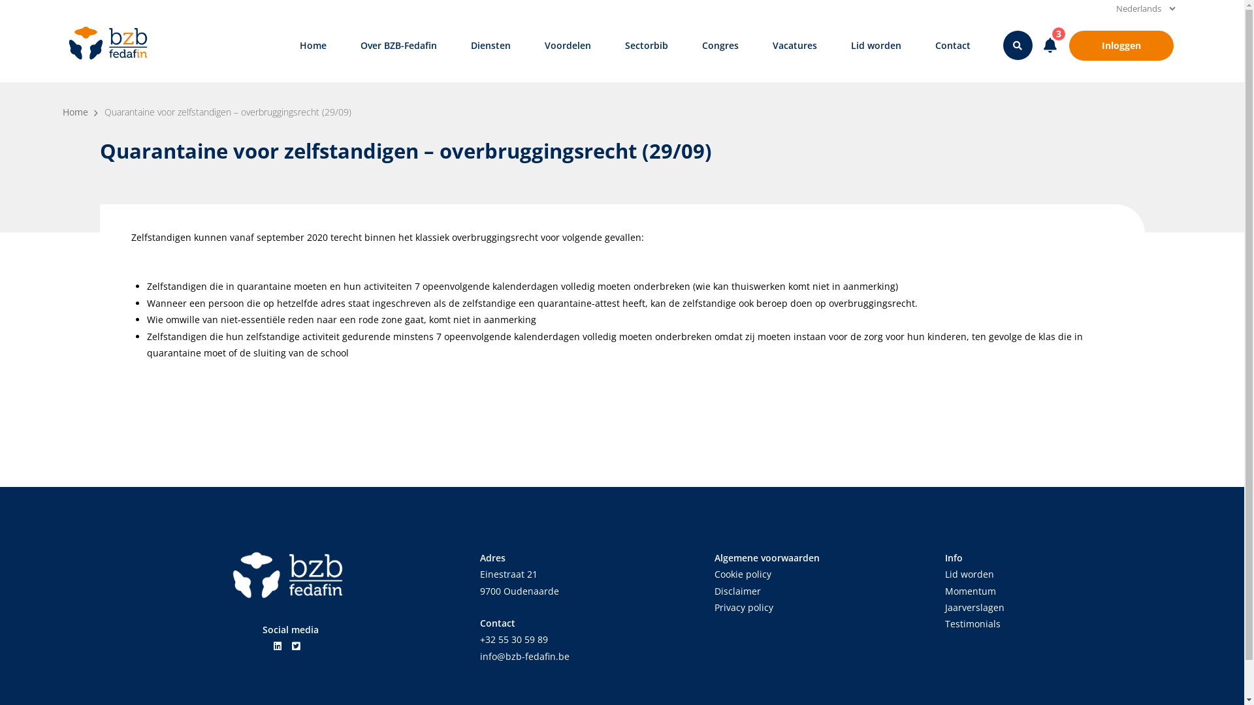 This screenshot has width=1254, height=705. What do you see at coordinates (953, 46) in the screenshot?
I see `Contact` at bounding box center [953, 46].